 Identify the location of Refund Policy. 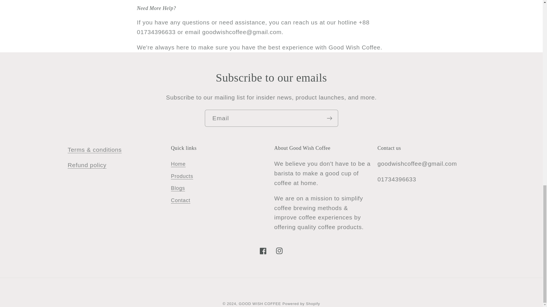
(87, 165).